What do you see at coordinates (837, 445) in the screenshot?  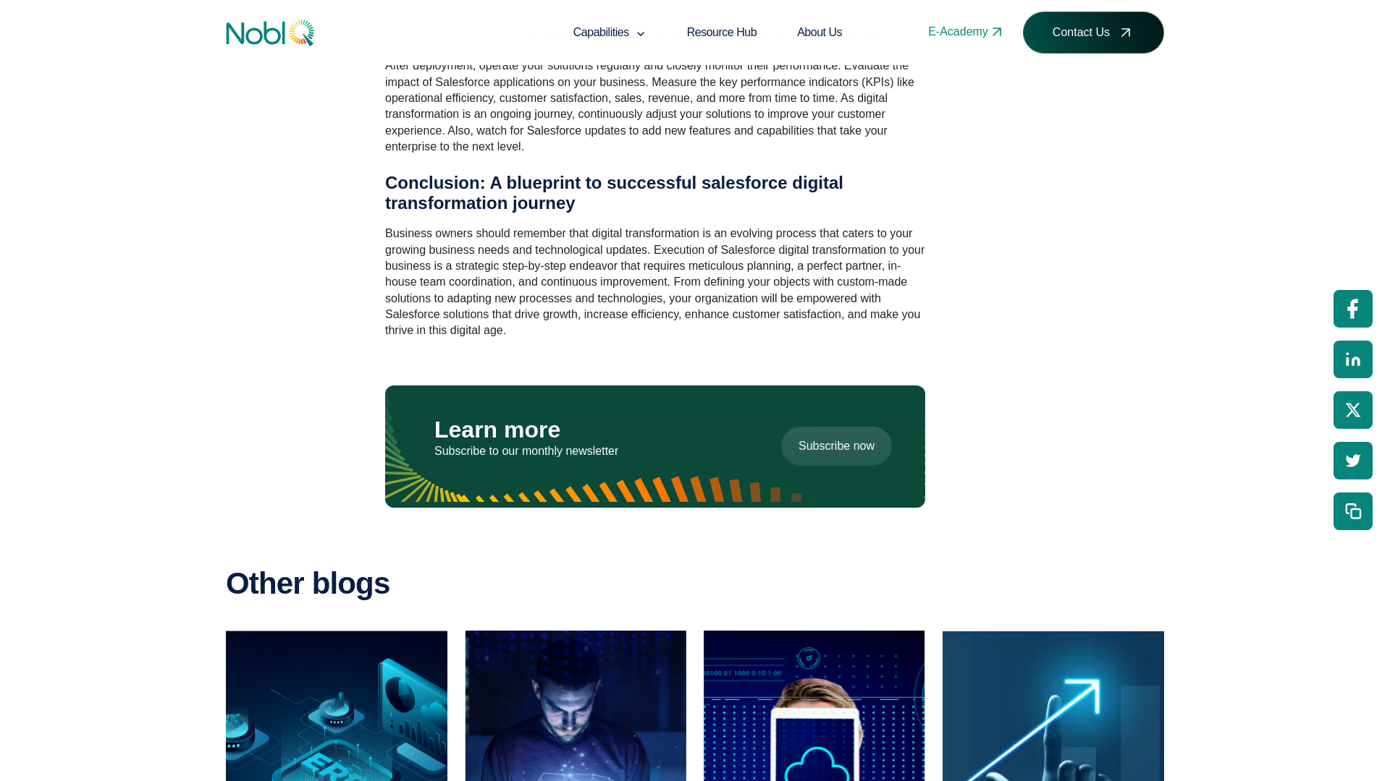 I see `Subscribe now` at bounding box center [837, 445].